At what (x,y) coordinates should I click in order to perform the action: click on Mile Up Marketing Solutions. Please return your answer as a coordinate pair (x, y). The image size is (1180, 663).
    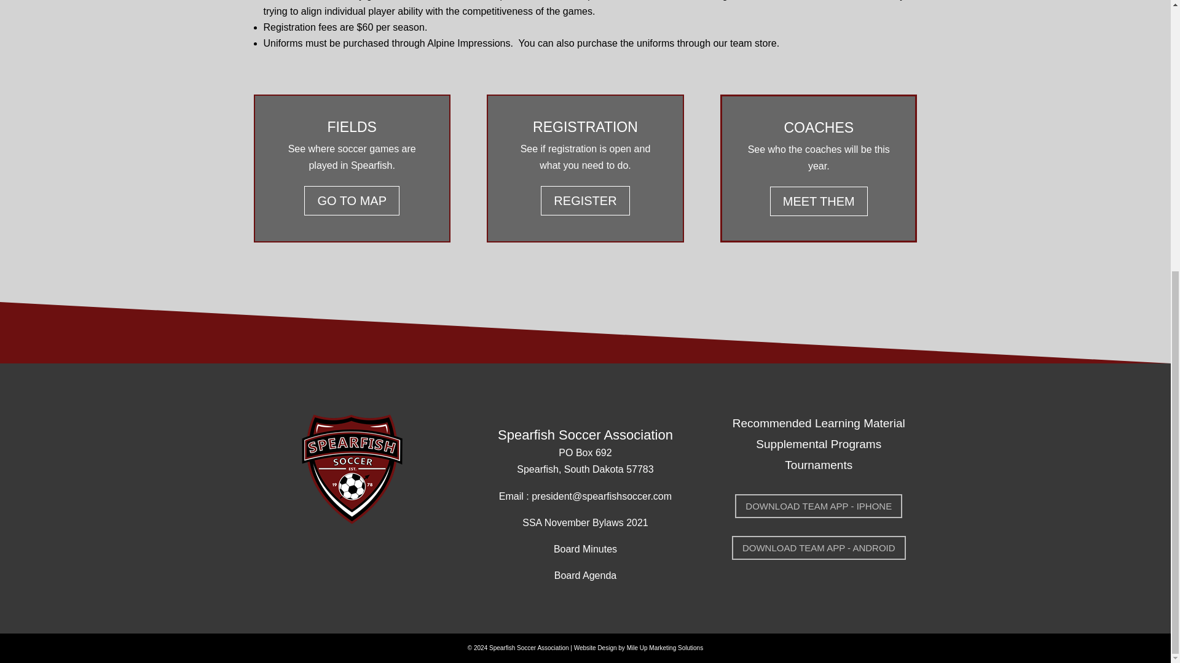
    Looking at the image, I should click on (665, 647).